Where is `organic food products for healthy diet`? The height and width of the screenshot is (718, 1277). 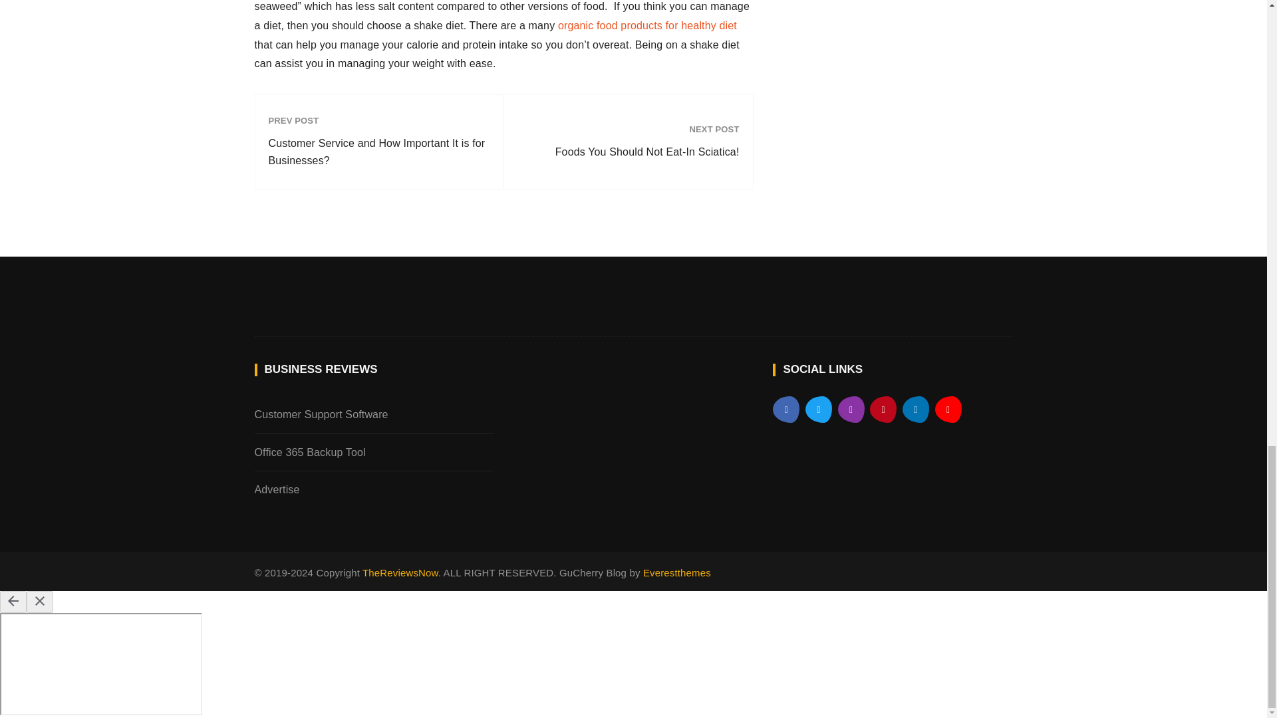
organic food products for healthy diet is located at coordinates (647, 25).